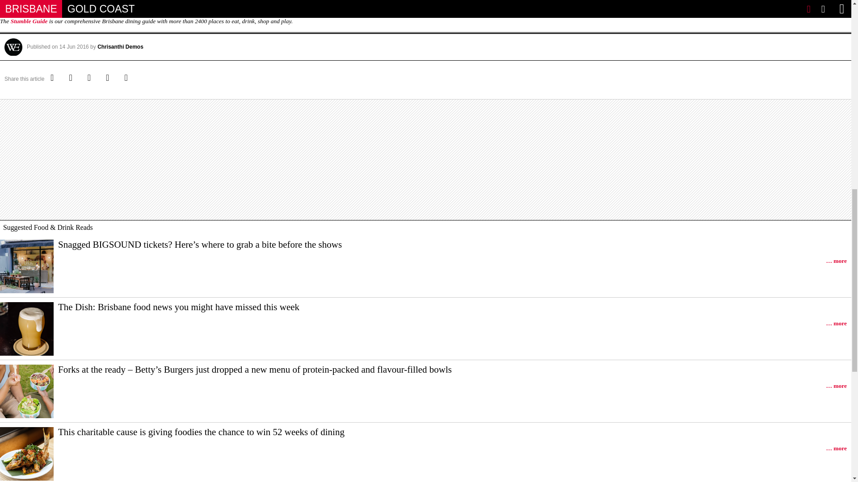 The image size is (858, 482). What do you see at coordinates (128, 79) in the screenshot?
I see `Share article...` at bounding box center [128, 79].